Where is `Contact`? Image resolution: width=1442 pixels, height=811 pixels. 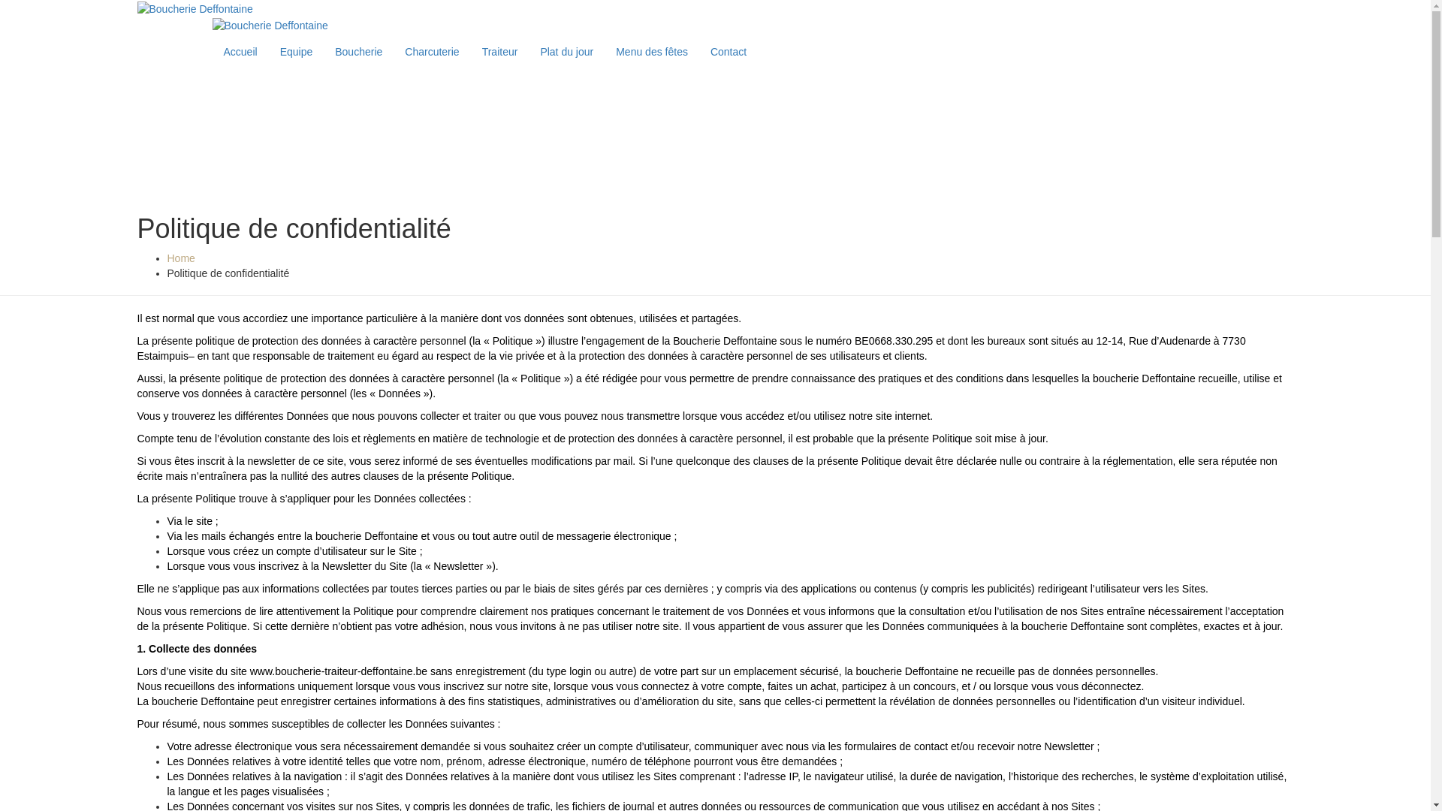
Contact is located at coordinates (729, 52).